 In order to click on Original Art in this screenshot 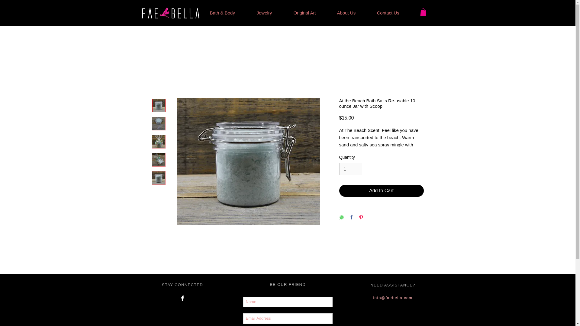, I will do `click(311, 13)`.